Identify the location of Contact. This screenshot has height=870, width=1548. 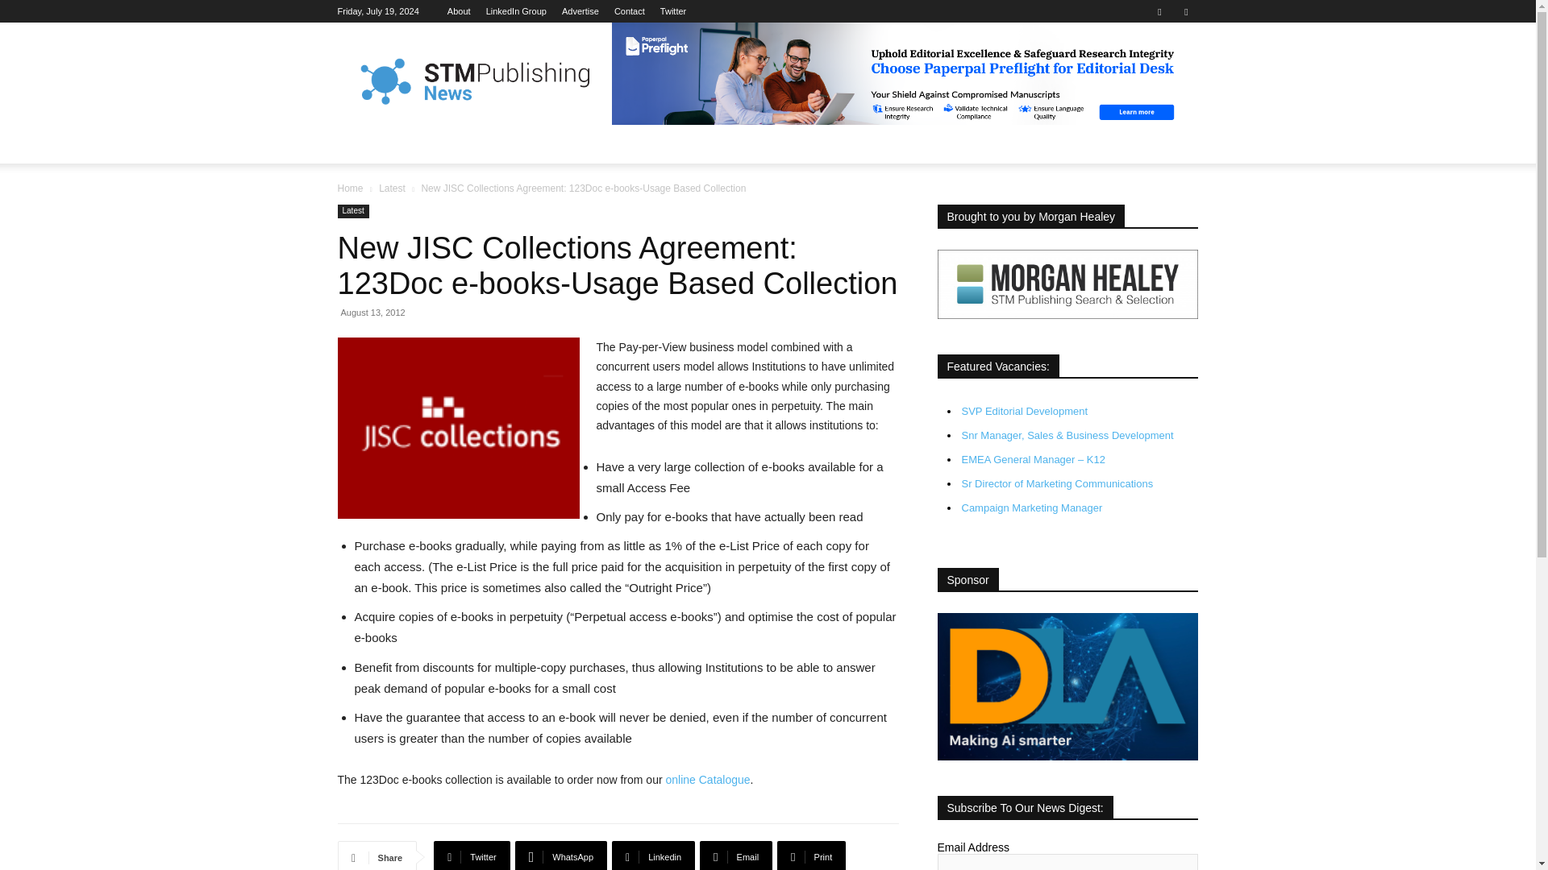
(630, 11).